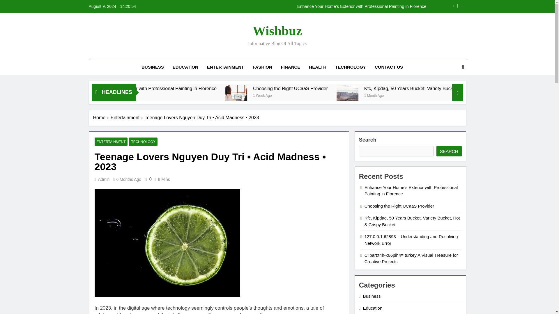  What do you see at coordinates (262, 67) in the screenshot?
I see `FASHION` at bounding box center [262, 67].